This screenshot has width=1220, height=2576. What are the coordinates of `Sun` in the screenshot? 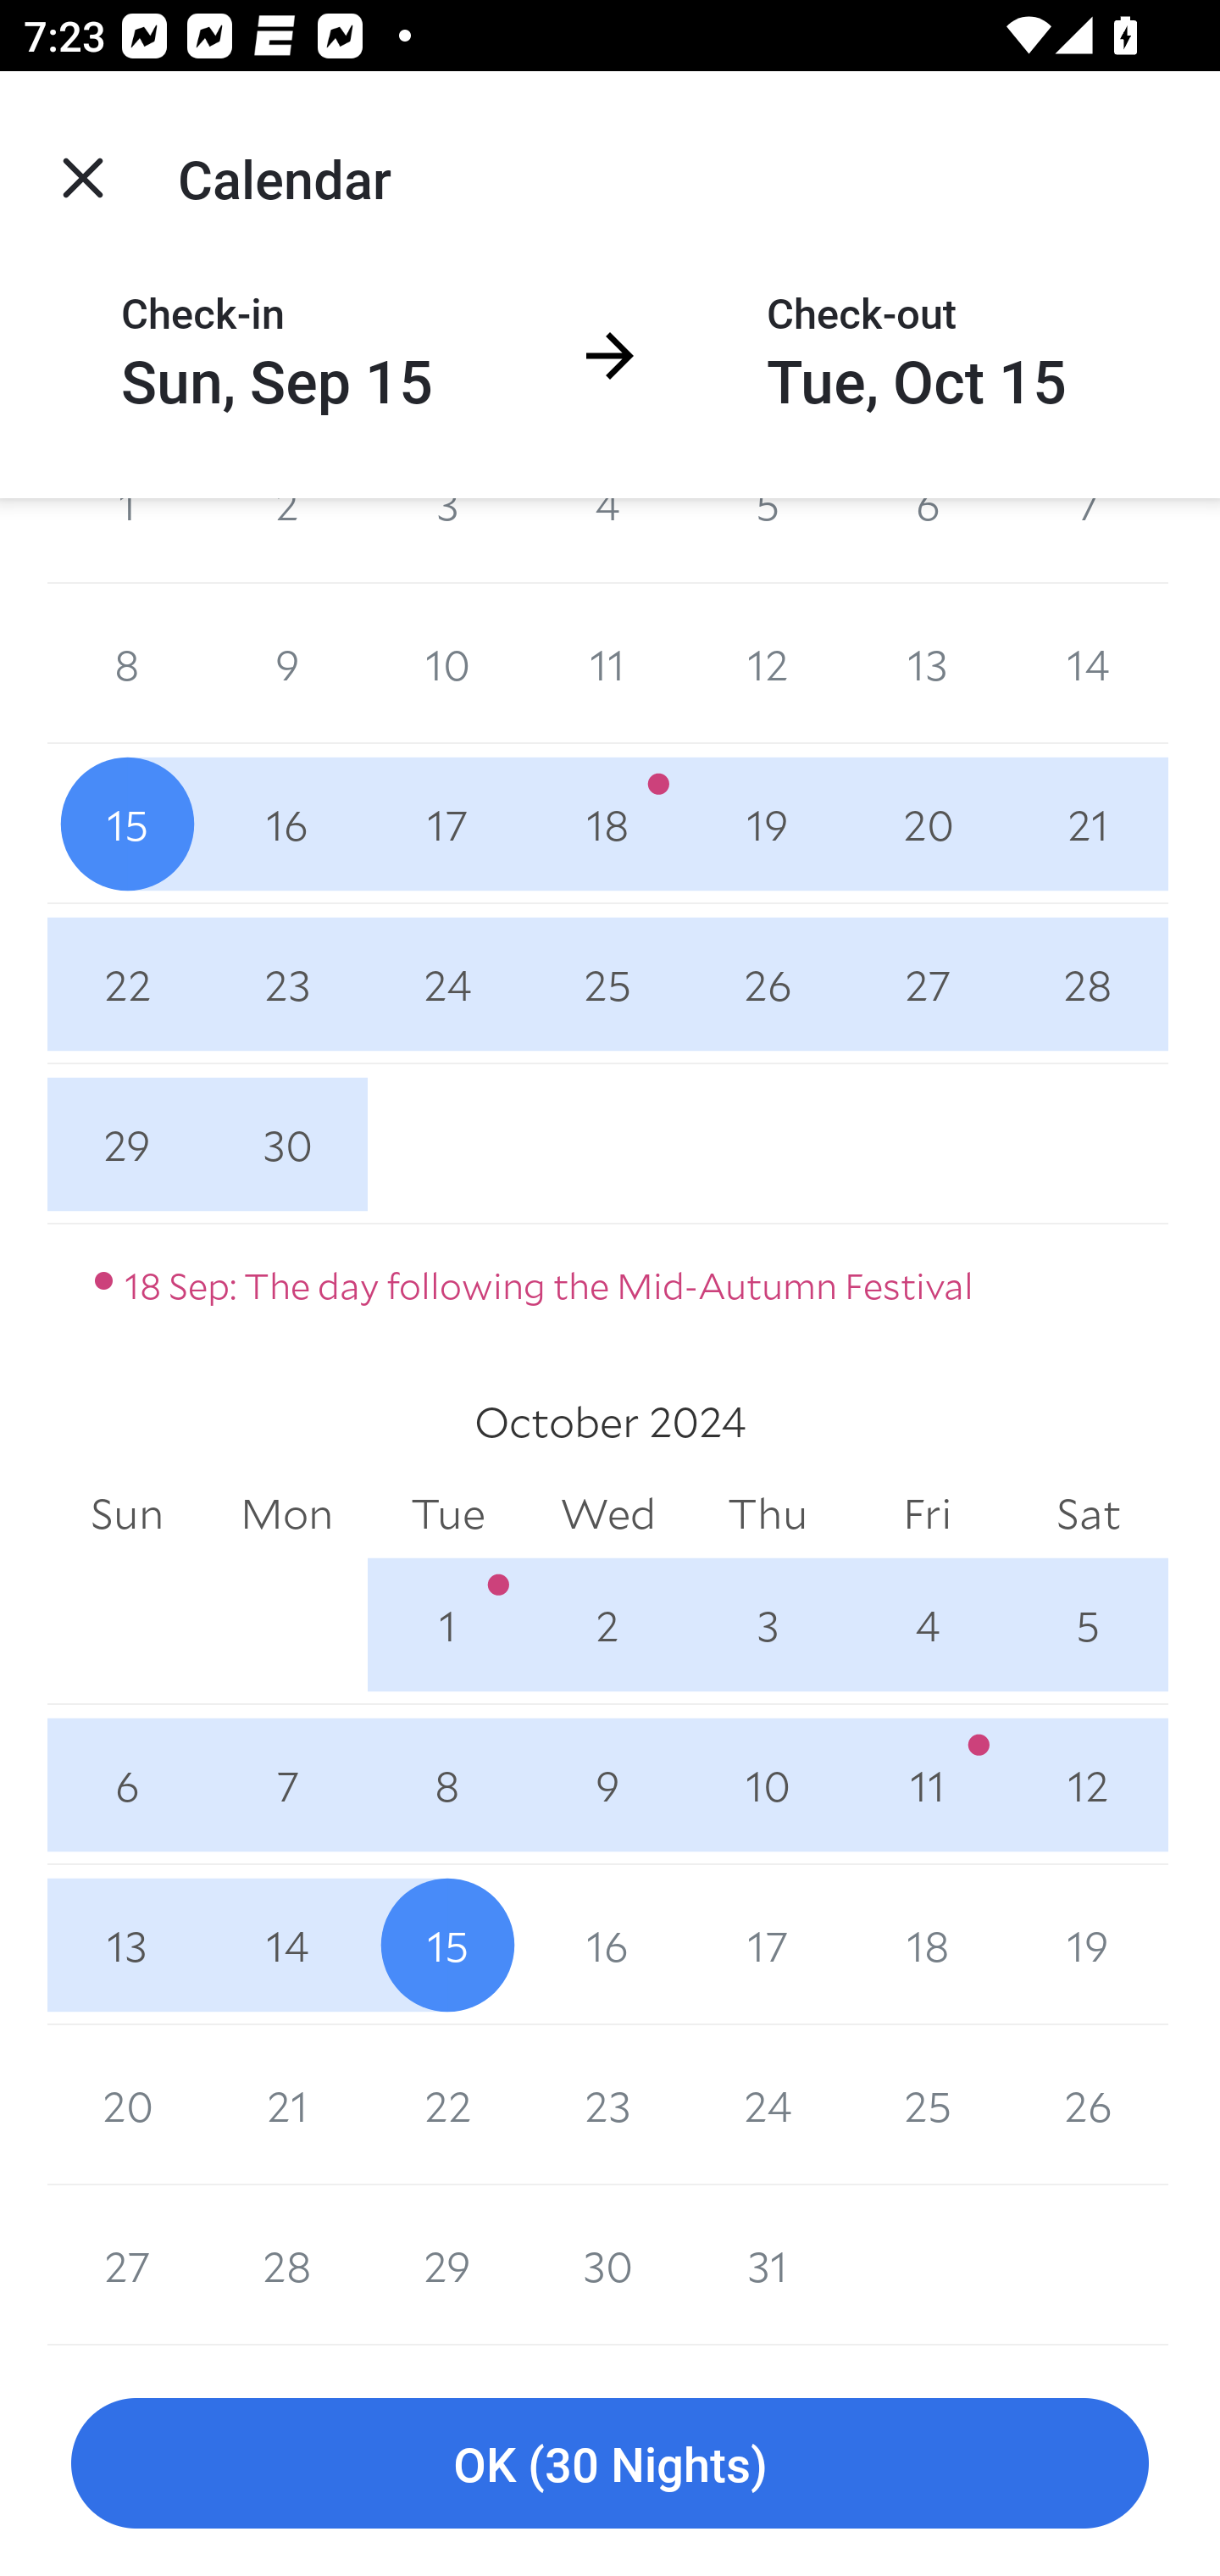 It's located at (127, 1515).